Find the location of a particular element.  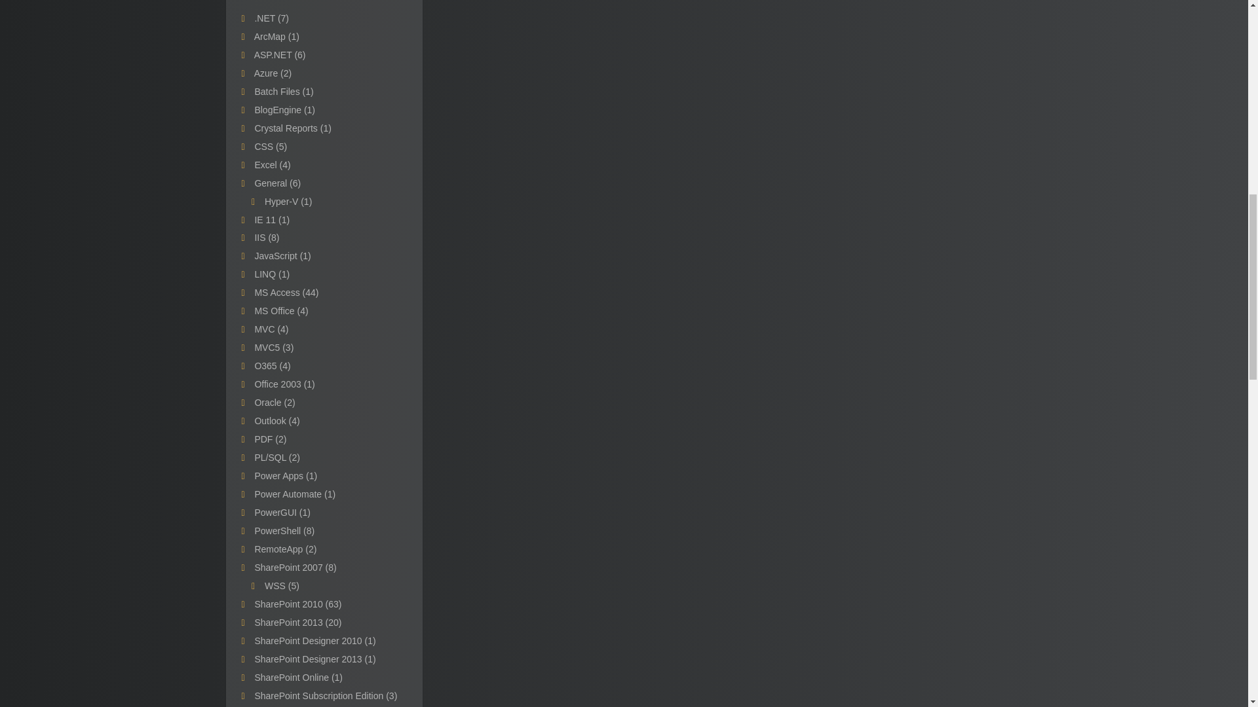

Category: ASP.NET is located at coordinates (279, 54).